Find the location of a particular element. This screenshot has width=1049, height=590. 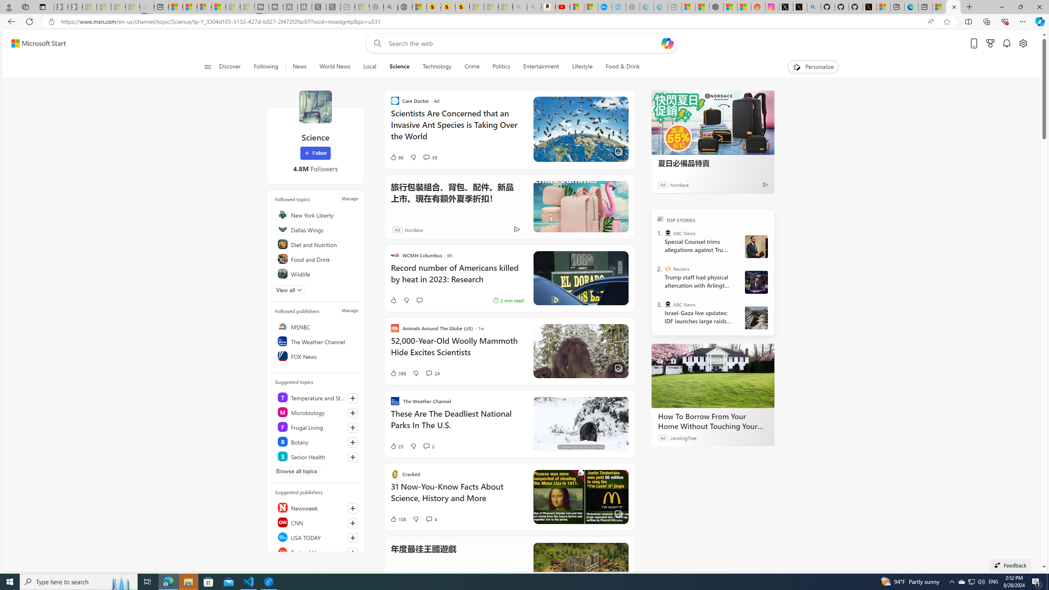

Wildlife is located at coordinates (317, 274).